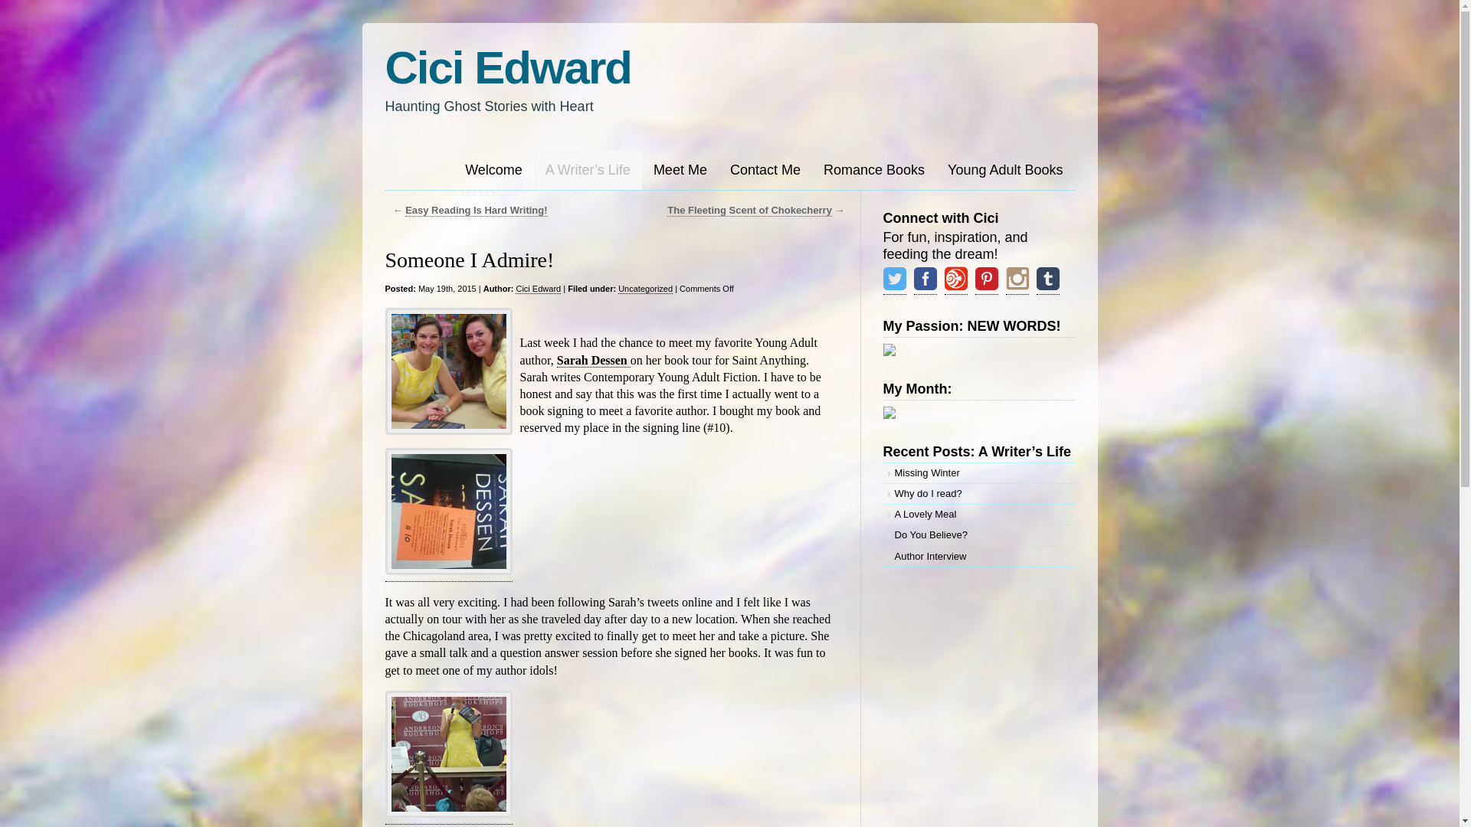 Image resolution: width=1471 pixels, height=827 pixels. Describe the element at coordinates (978, 472) in the screenshot. I see `Missing Winter` at that location.